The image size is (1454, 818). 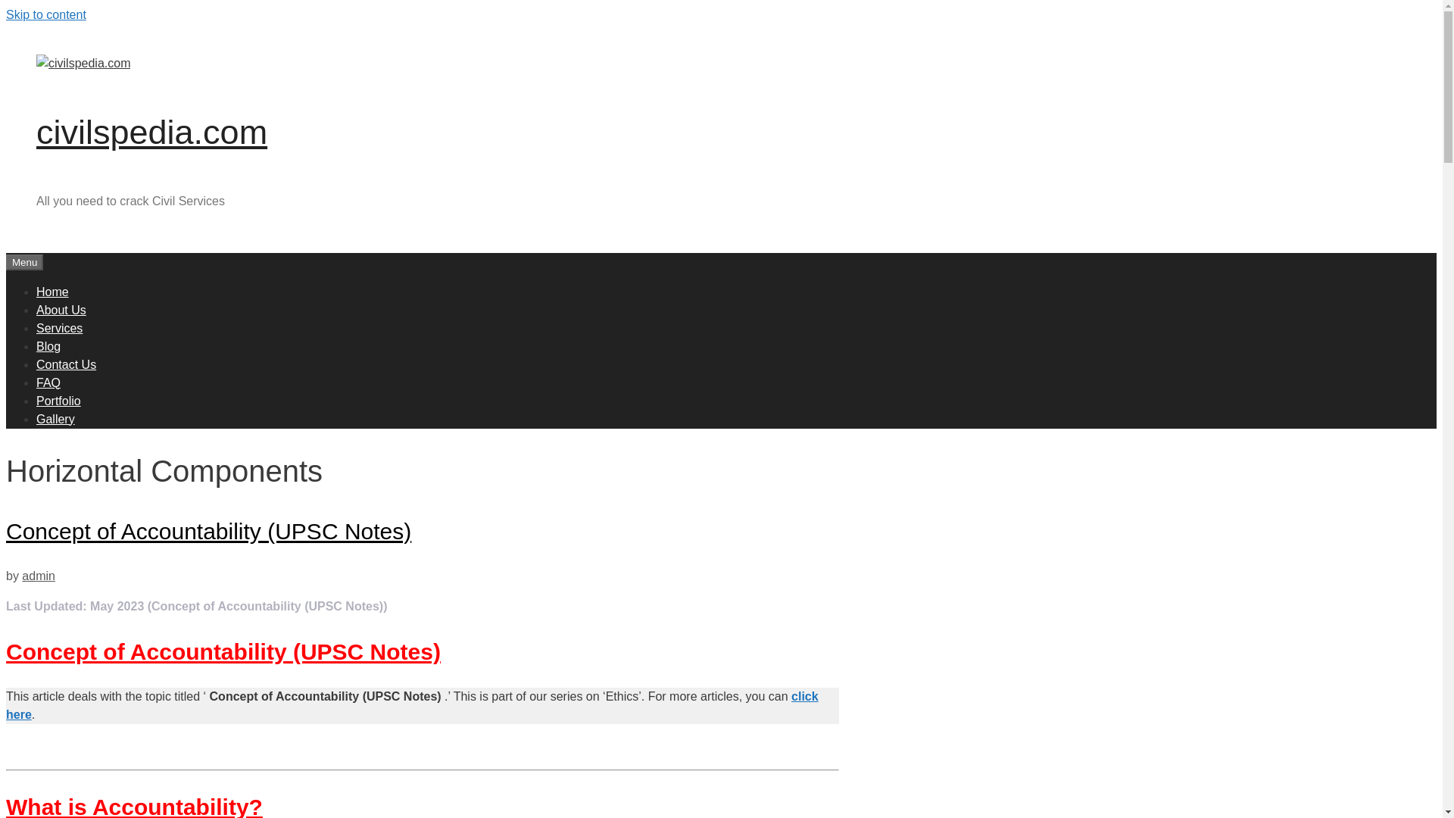 What do you see at coordinates (48, 382) in the screenshot?
I see `FAQ` at bounding box center [48, 382].